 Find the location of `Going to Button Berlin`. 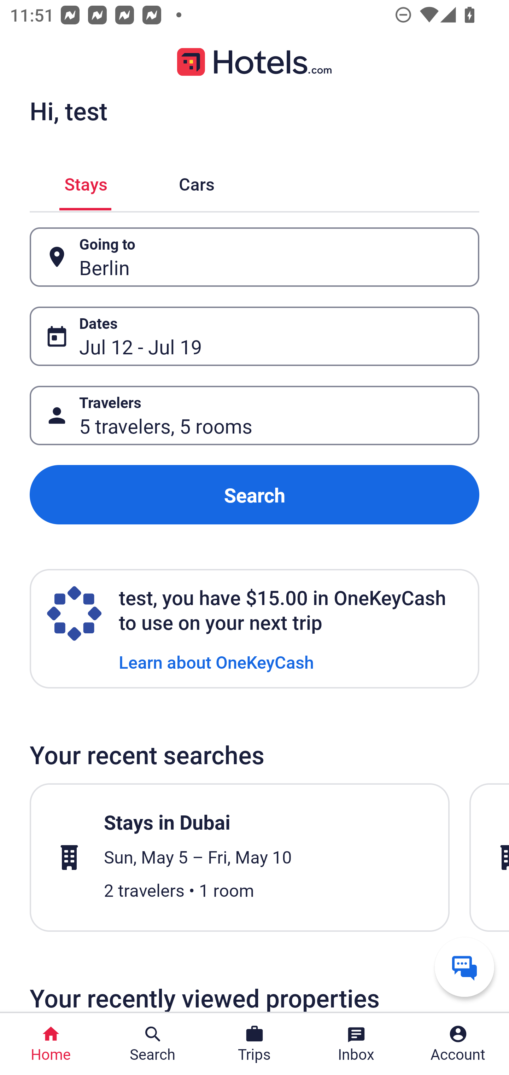

Going to Button Berlin is located at coordinates (255, 257).